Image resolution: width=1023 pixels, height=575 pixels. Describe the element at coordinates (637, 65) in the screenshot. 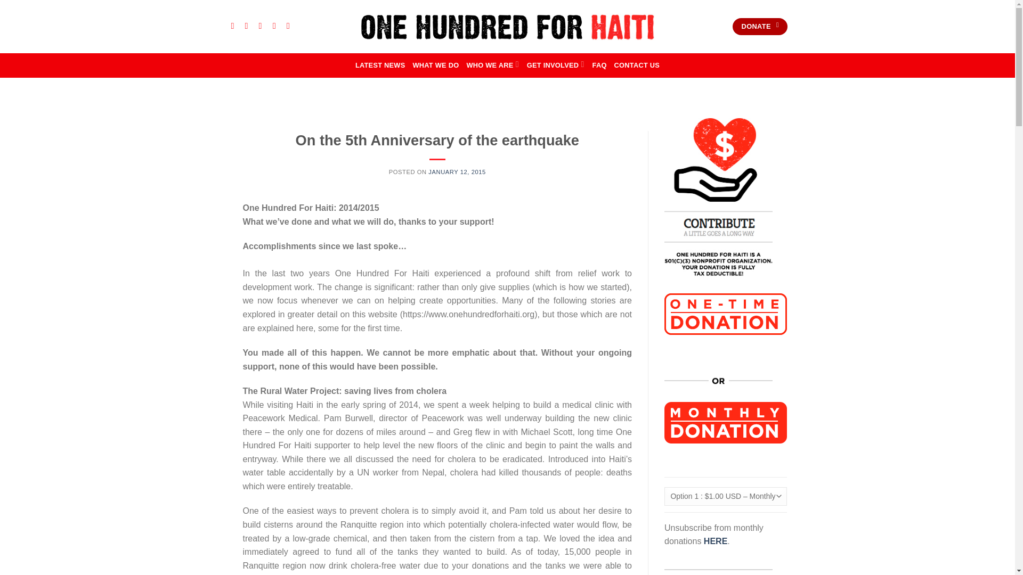

I see `CONTACT US` at that location.